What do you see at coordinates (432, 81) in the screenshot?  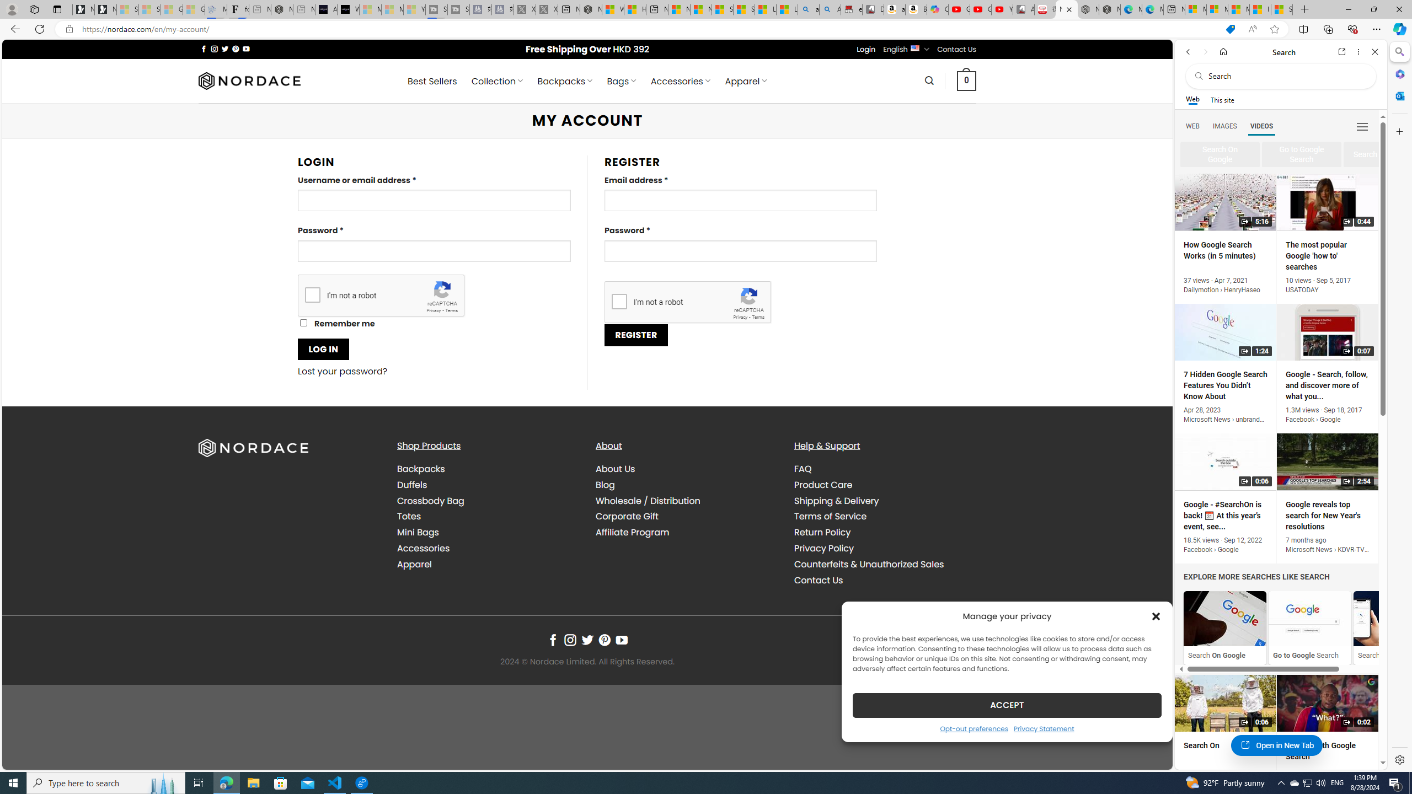 I see `  Best Sellers` at bounding box center [432, 81].